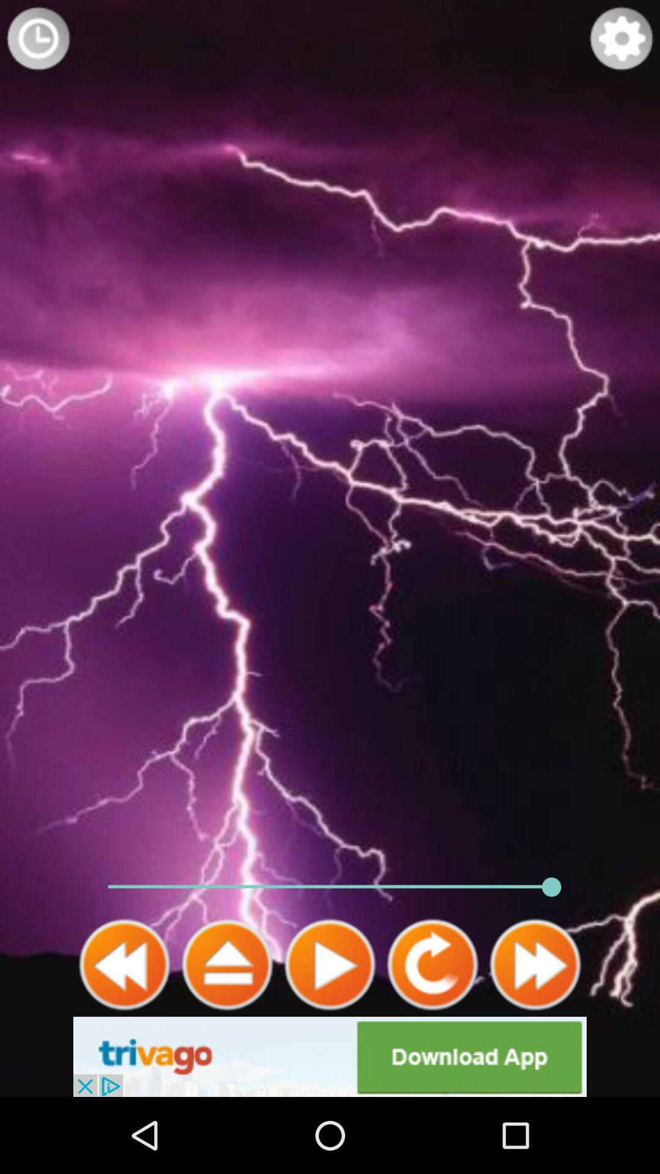  What do you see at coordinates (621, 39) in the screenshot?
I see `settings swich option` at bounding box center [621, 39].